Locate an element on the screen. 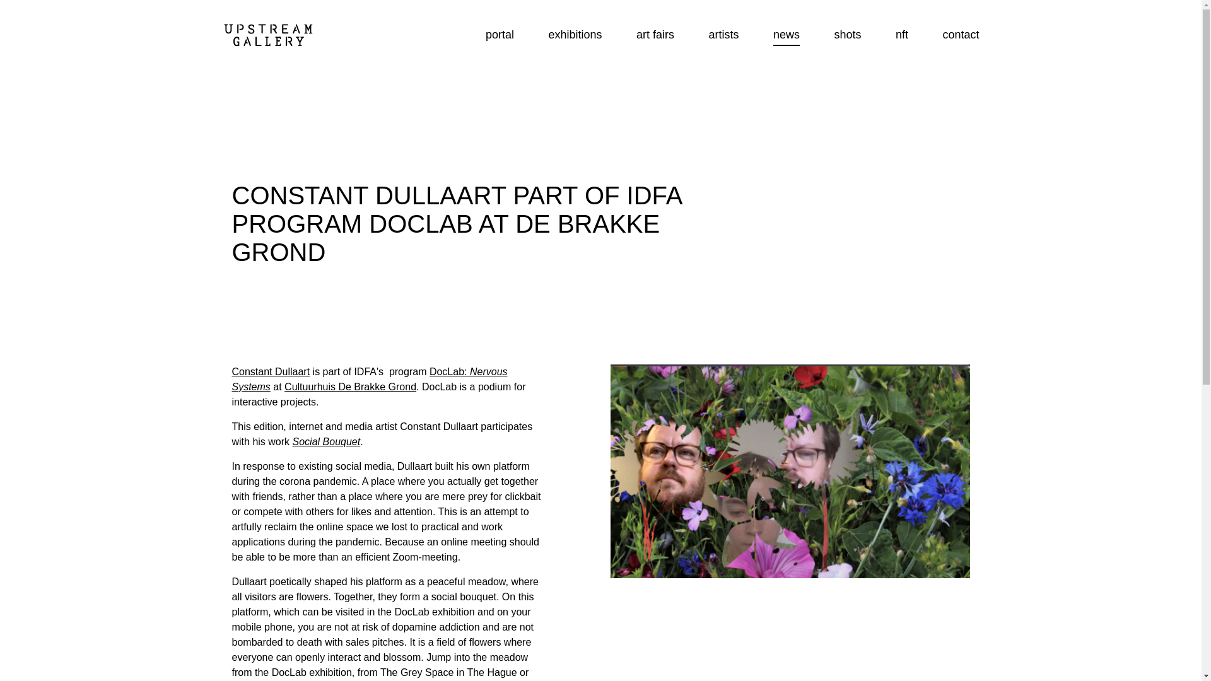 The width and height of the screenshot is (1211, 681). portal is located at coordinates (500, 34).